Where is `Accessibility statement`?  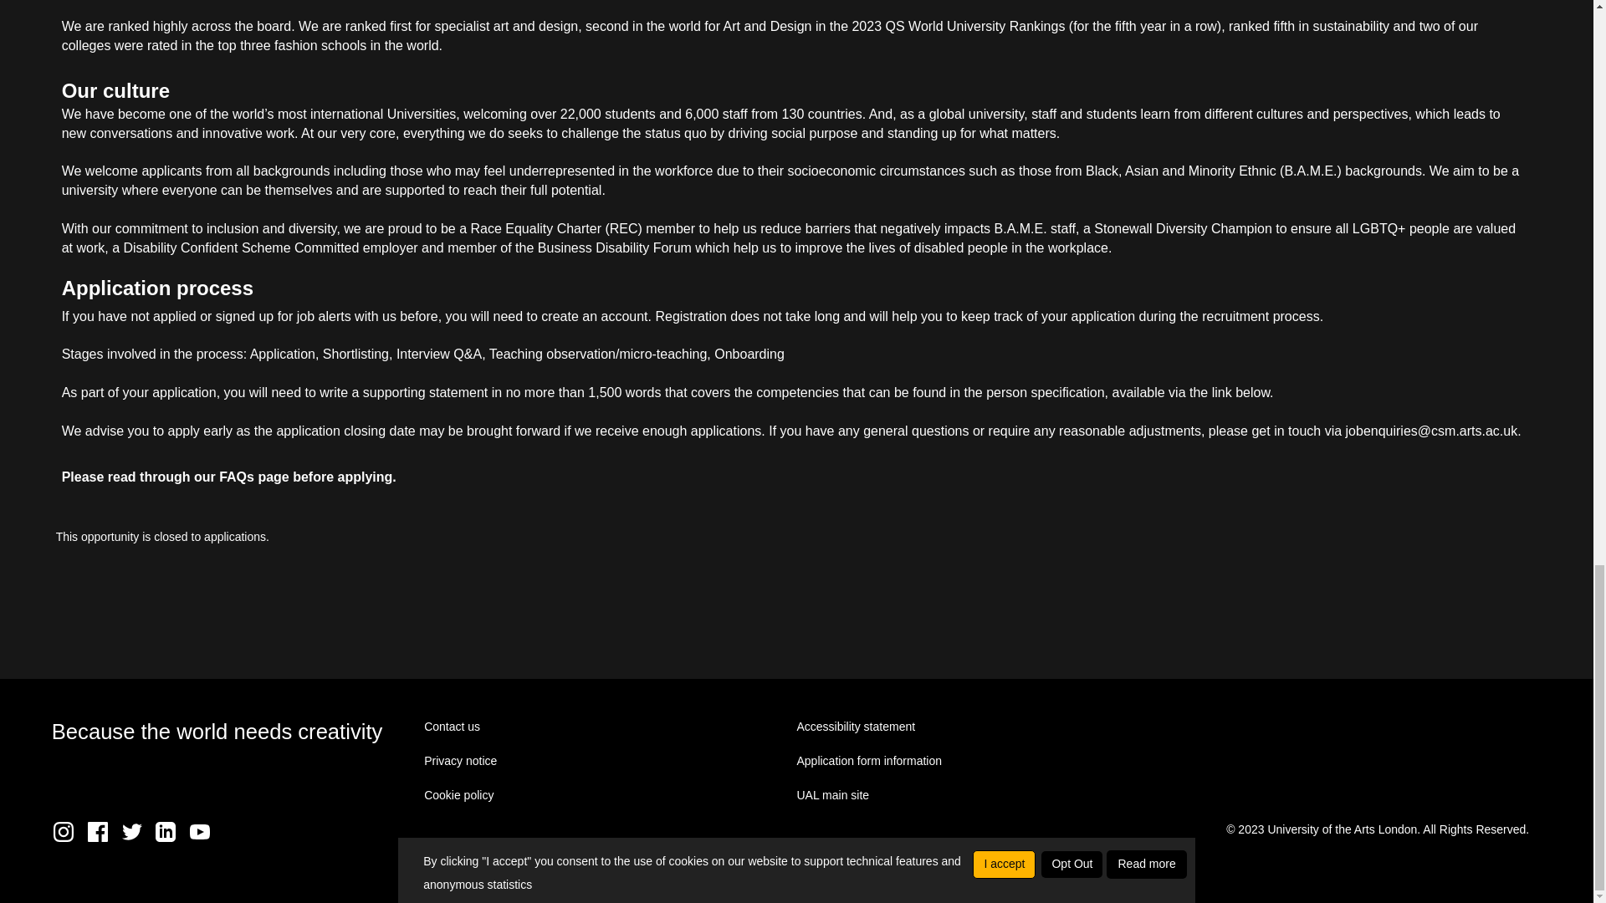
Accessibility statement is located at coordinates (856, 726).